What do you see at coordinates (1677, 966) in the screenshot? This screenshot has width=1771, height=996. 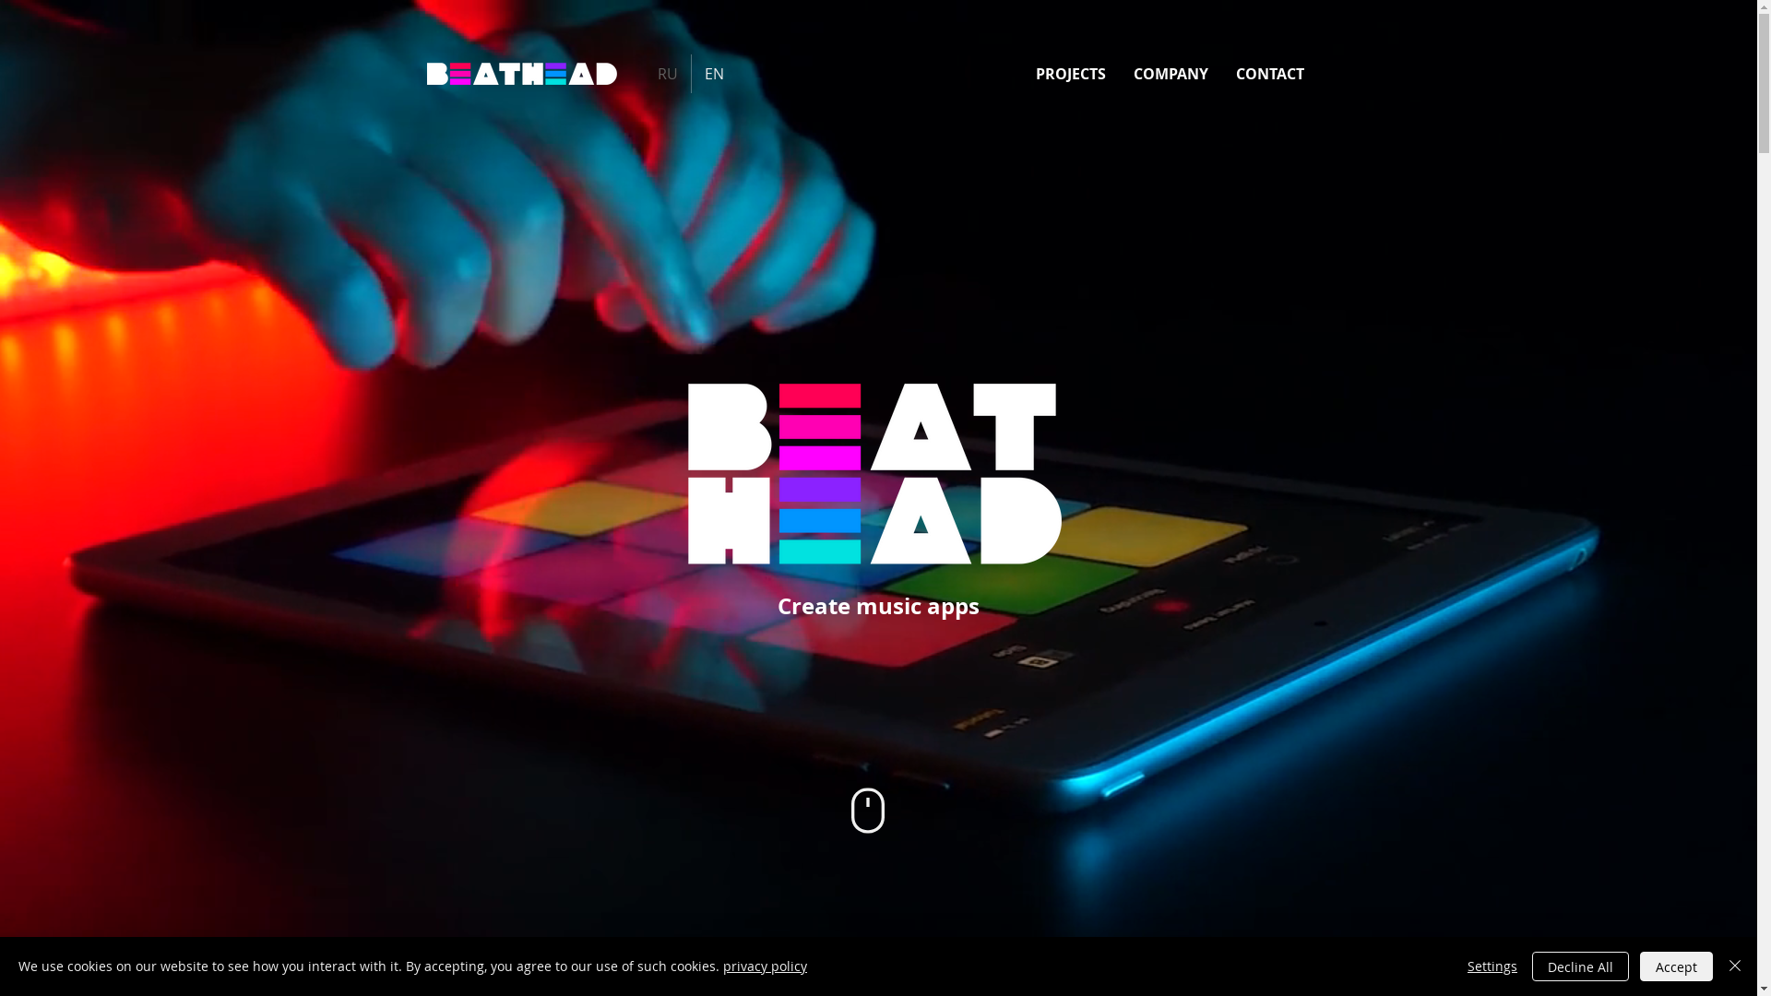 I see `Accept` at bounding box center [1677, 966].